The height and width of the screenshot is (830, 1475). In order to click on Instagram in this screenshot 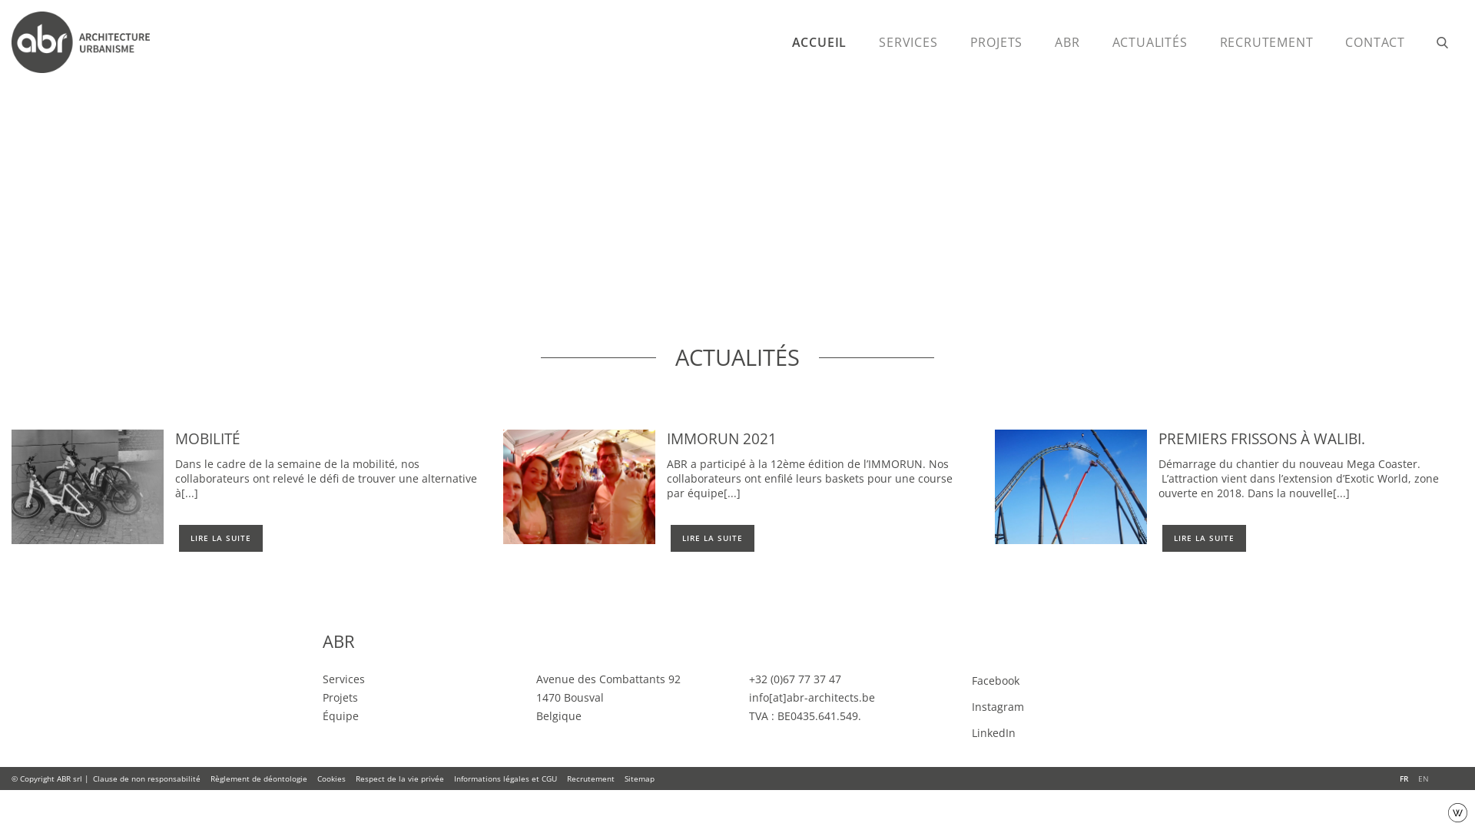, I will do `click(1057, 706)`.